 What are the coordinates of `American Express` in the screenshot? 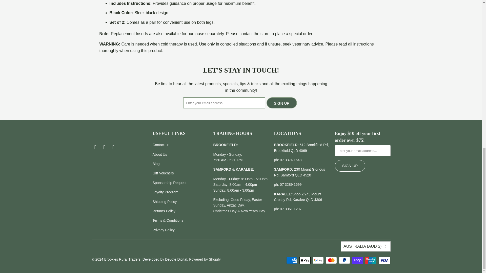 It's located at (292, 260).